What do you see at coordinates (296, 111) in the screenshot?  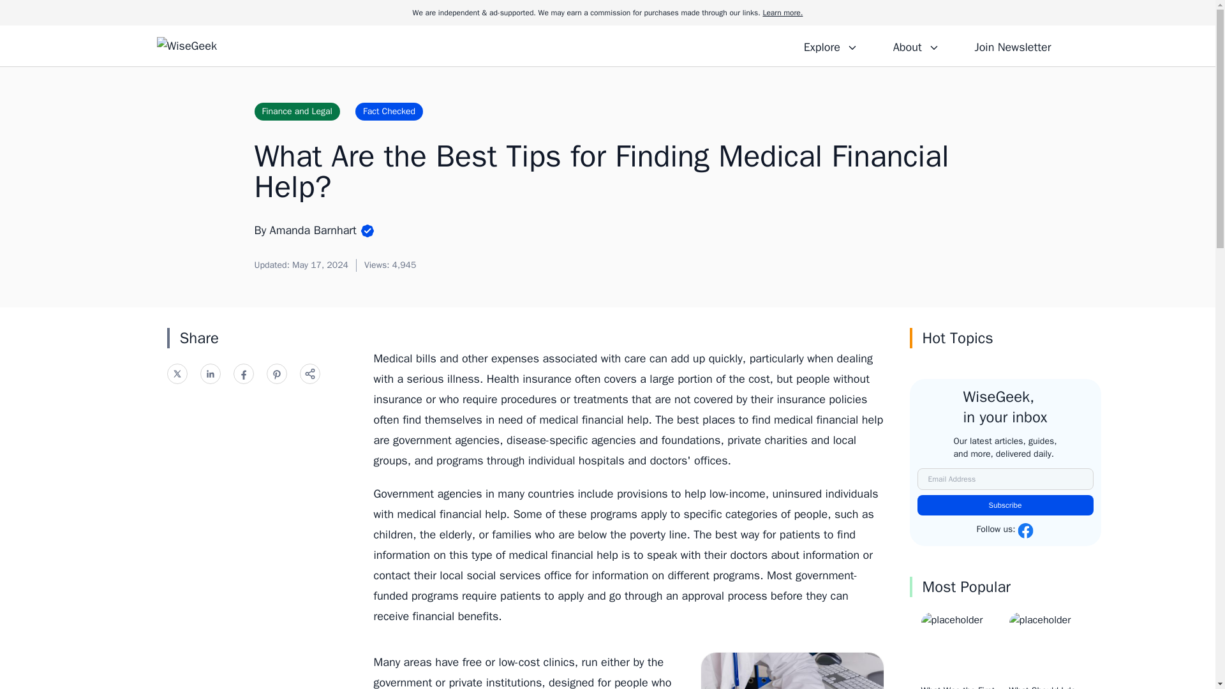 I see `Finance and Legal` at bounding box center [296, 111].